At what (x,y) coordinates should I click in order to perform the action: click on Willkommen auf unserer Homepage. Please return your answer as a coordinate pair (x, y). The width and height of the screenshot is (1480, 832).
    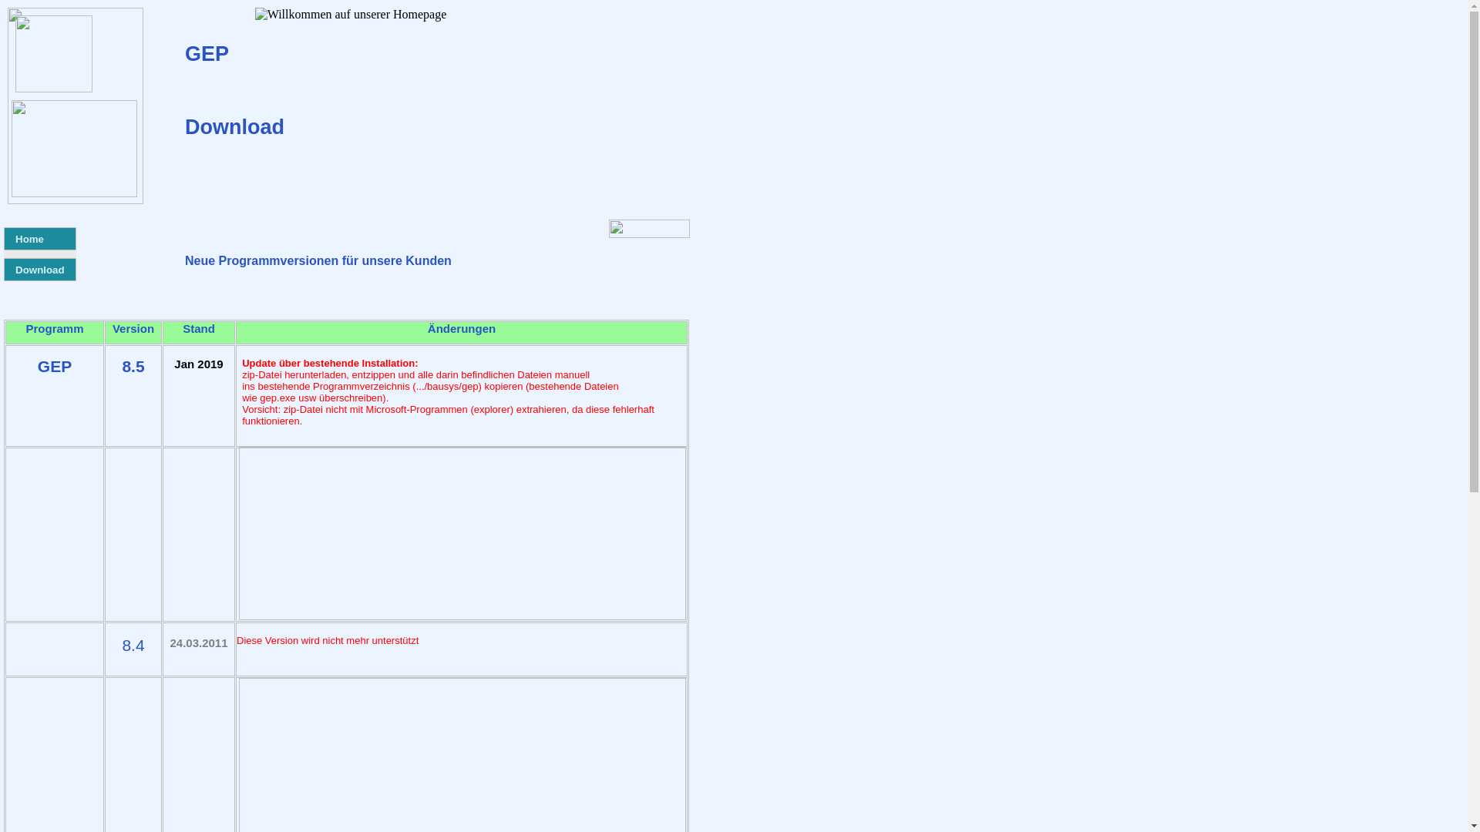
    Looking at the image, I should click on (351, 15).